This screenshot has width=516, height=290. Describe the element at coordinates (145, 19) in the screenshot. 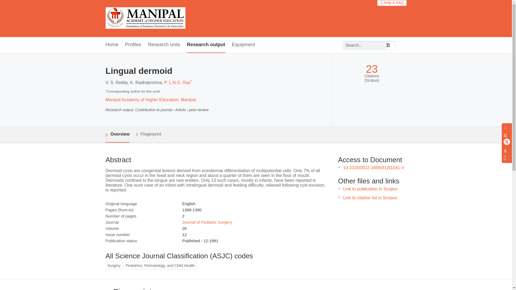

I see `Manipal Academy of Higher Education, Manipal, India Home` at that location.